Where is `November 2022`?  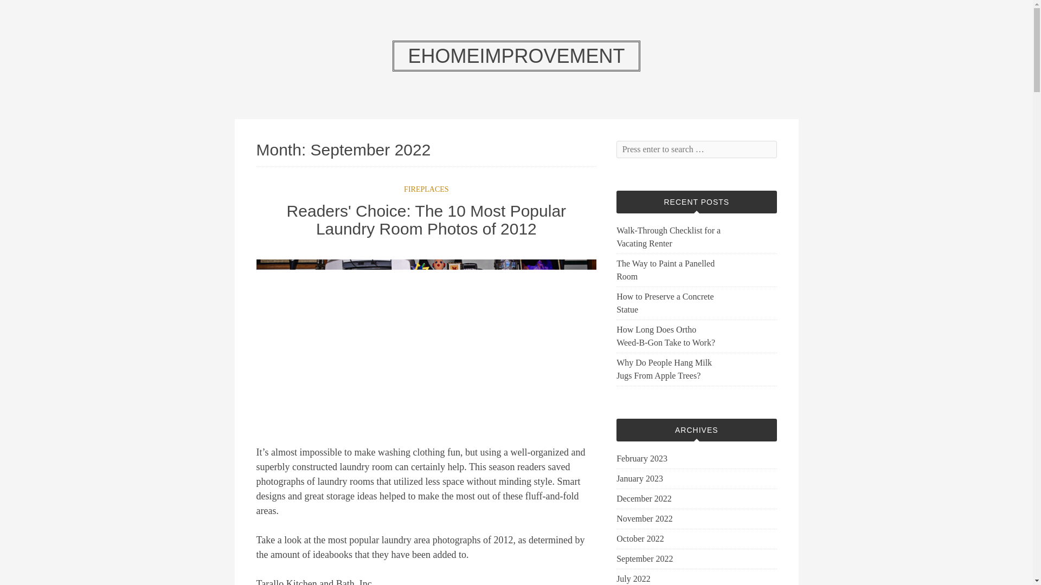
November 2022 is located at coordinates (644, 519).